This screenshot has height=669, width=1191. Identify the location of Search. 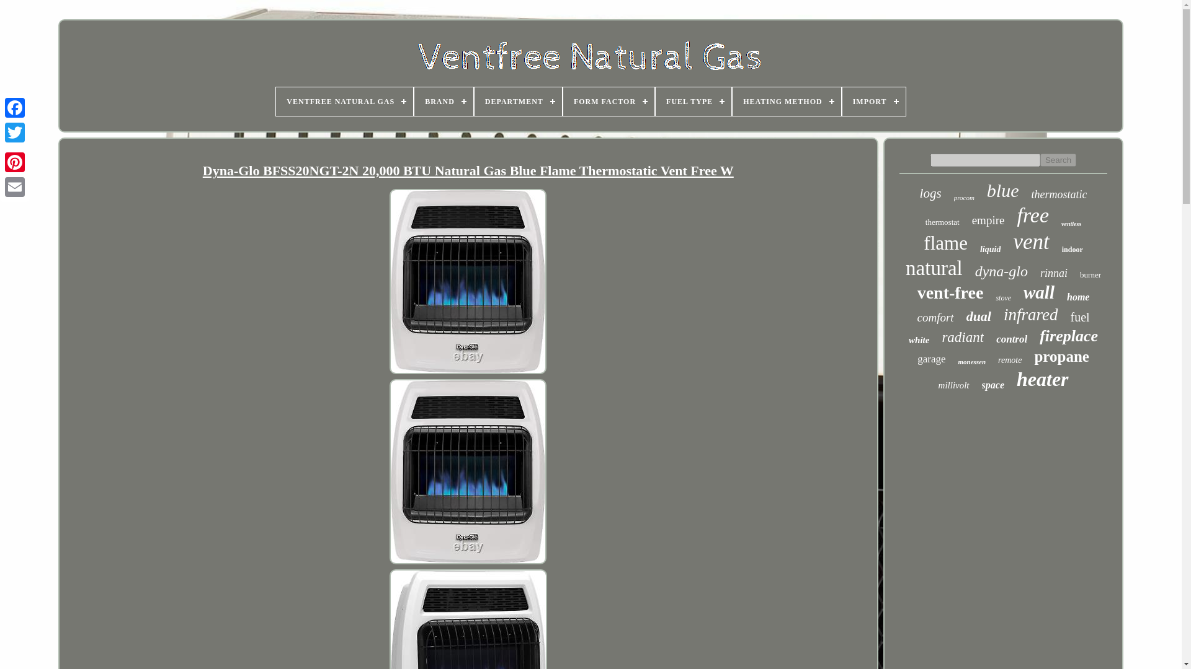
(1058, 160).